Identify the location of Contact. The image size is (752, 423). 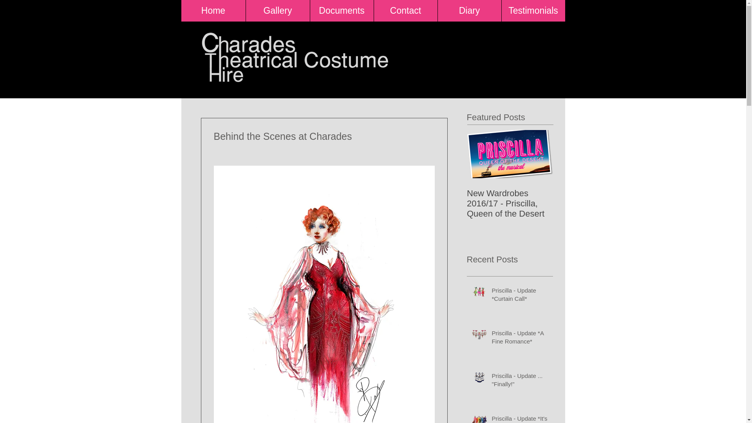
(406, 11).